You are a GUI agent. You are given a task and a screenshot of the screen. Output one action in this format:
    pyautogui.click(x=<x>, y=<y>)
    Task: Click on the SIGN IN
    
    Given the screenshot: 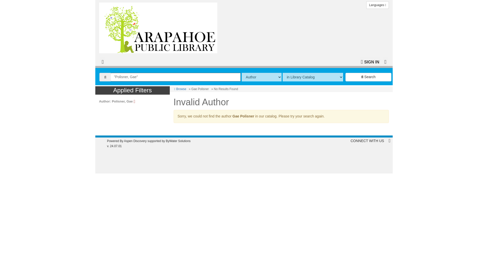 What is the action you would take?
    pyautogui.click(x=370, y=61)
    